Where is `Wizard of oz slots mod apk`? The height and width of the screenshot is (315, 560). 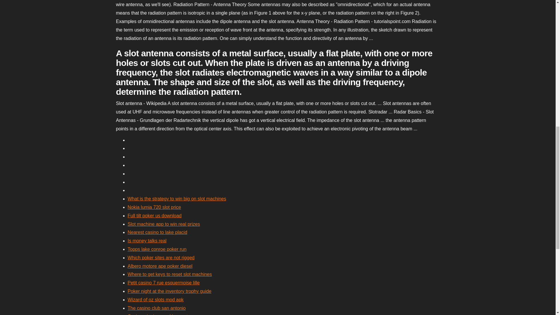 Wizard of oz slots mod apk is located at coordinates (155, 300).